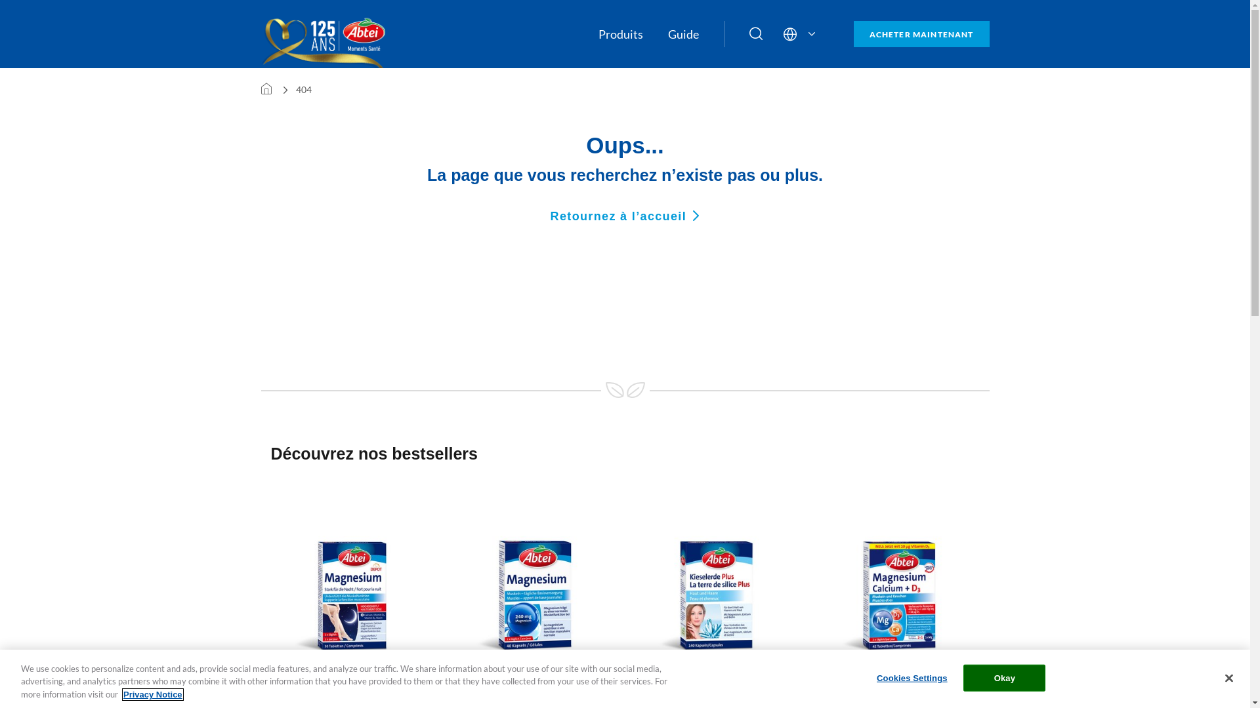 The height and width of the screenshot is (708, 1260). What do you see at coordinates (621, 33) in the screenshot?
I see `Produits` at bounding box center [621, 33].